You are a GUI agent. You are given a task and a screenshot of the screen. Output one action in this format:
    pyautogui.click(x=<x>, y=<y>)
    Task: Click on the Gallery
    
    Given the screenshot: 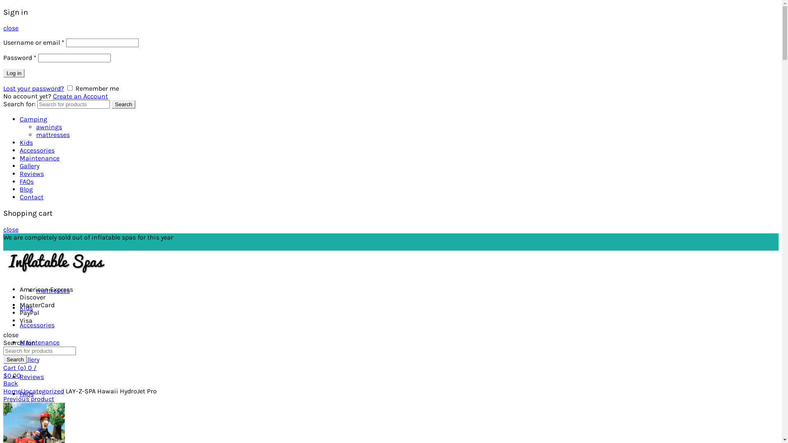 What is the action you would take?
    pyautogui.click(x=30, y=359)
    